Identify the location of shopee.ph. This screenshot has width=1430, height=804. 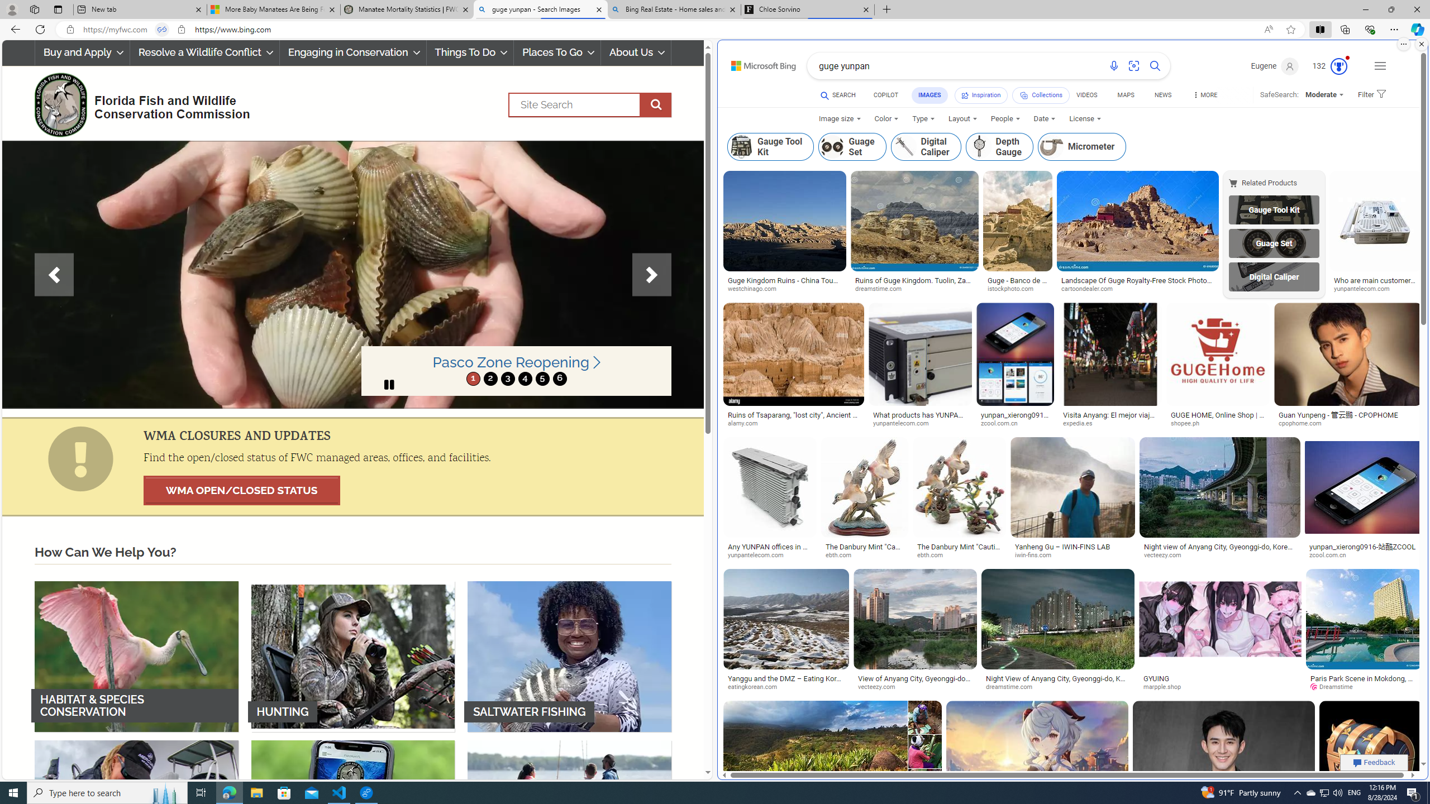
(1218, 424).